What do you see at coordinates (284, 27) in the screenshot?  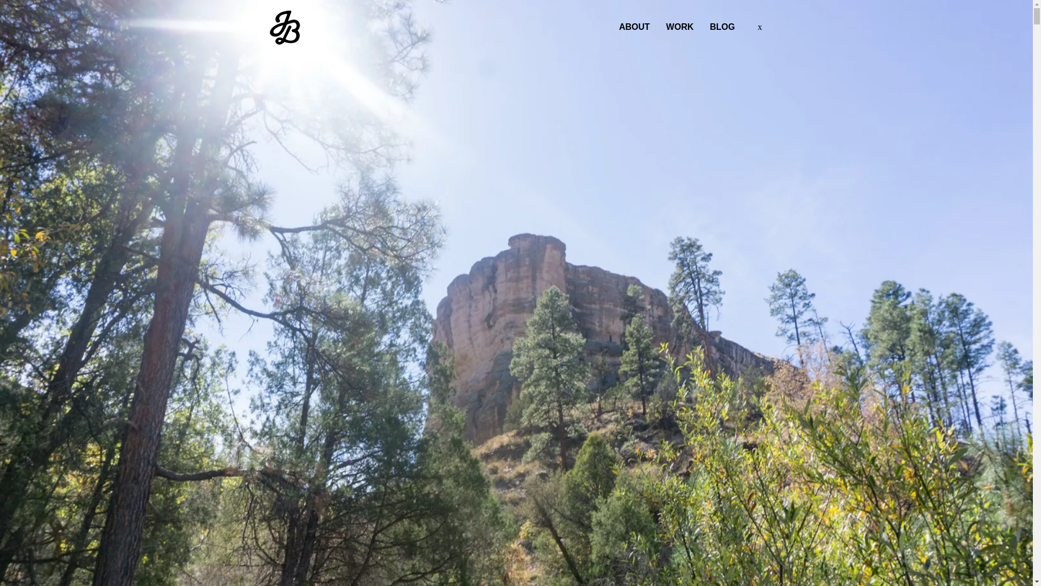 I see `Josh Bell` at bounding box center [284, 27].